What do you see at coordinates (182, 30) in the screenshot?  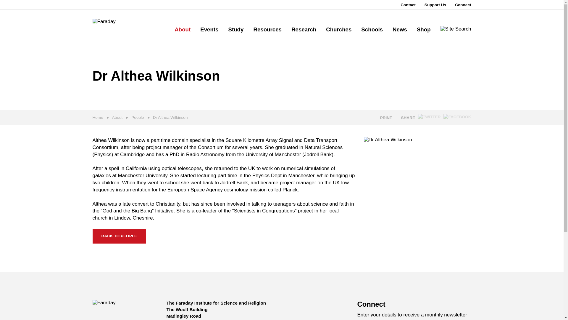 I see `About` at bounding box center [182, 30].